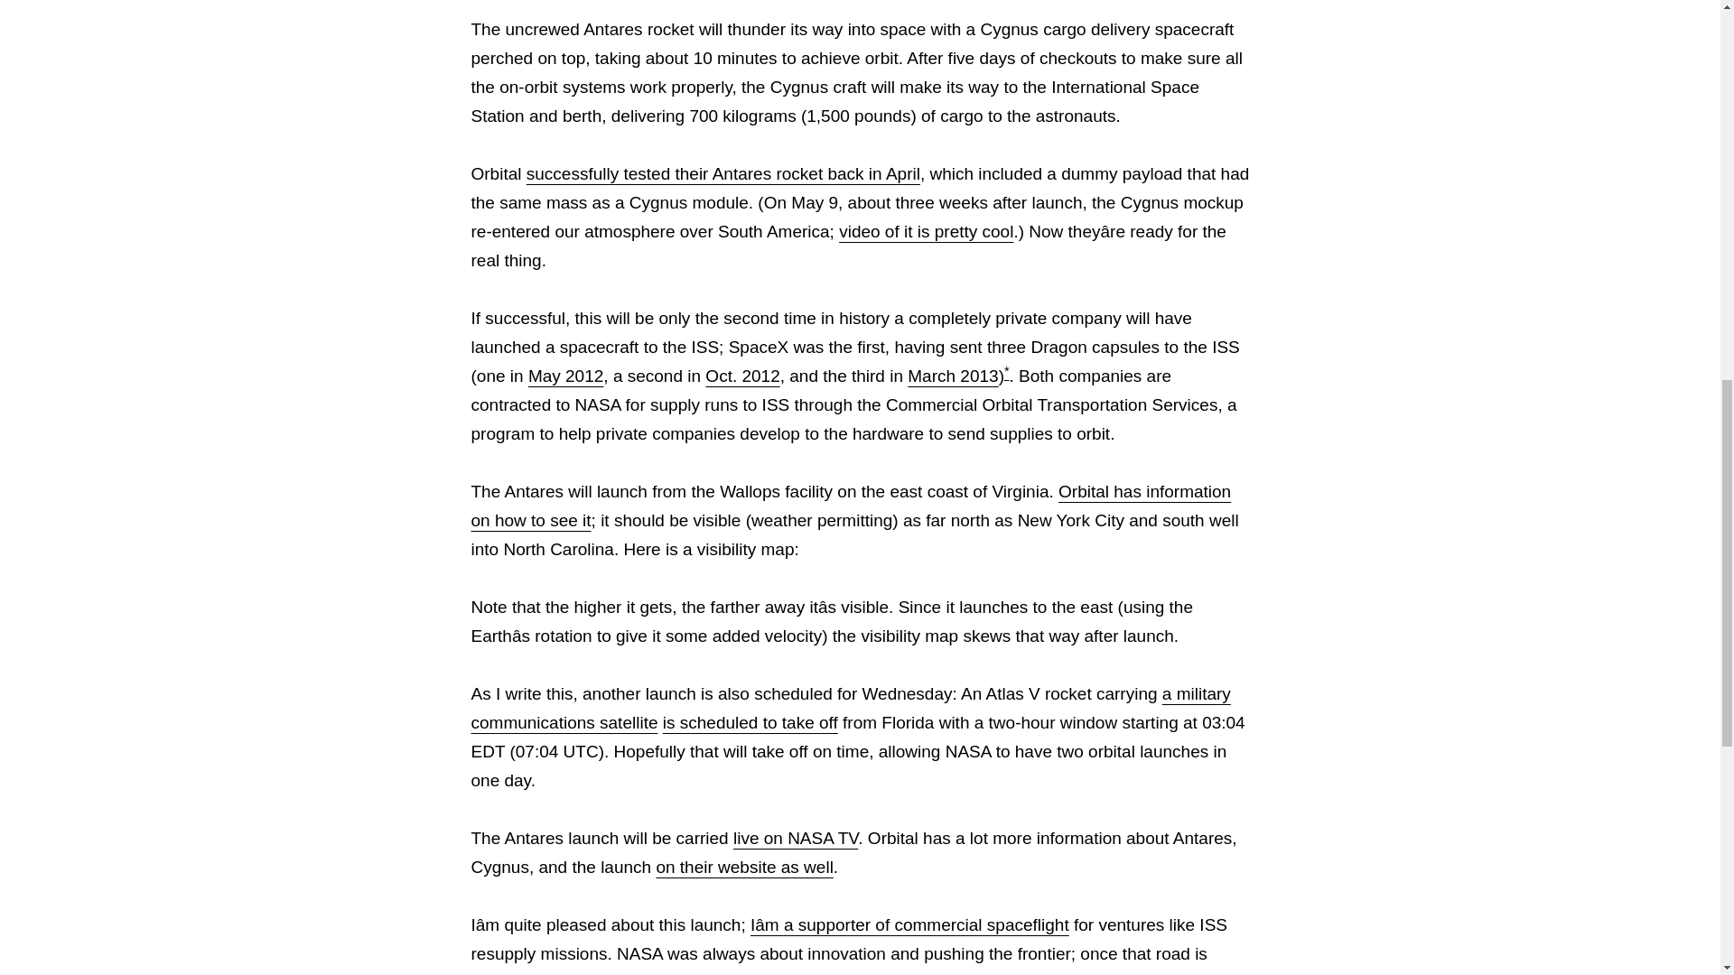  What do you see at coordinates (796, 838) in the screenshot?
I see `live on NASA TV` at bounding box center [796, 838].